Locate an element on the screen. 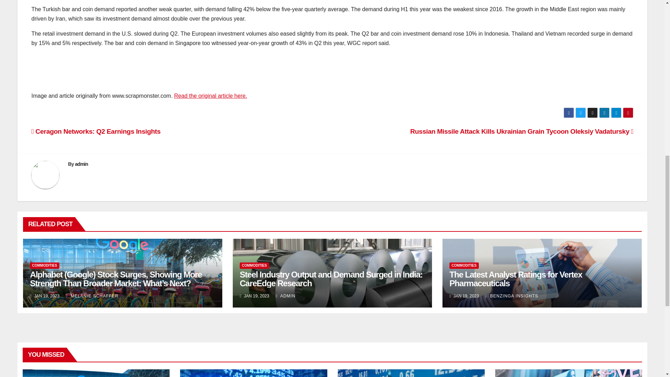  COMMODITIES is located at coordinates (464, 265).